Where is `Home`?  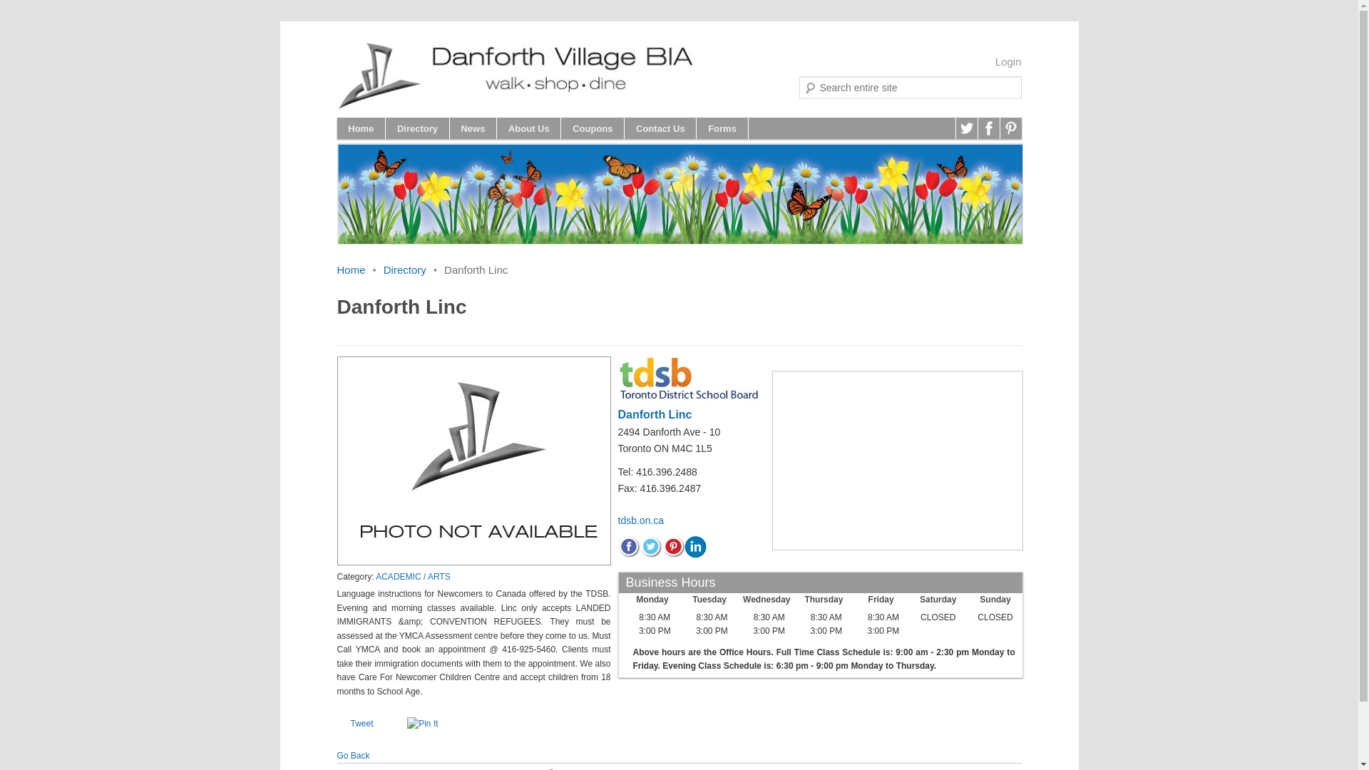 Home is located at coordinates (351, 269).